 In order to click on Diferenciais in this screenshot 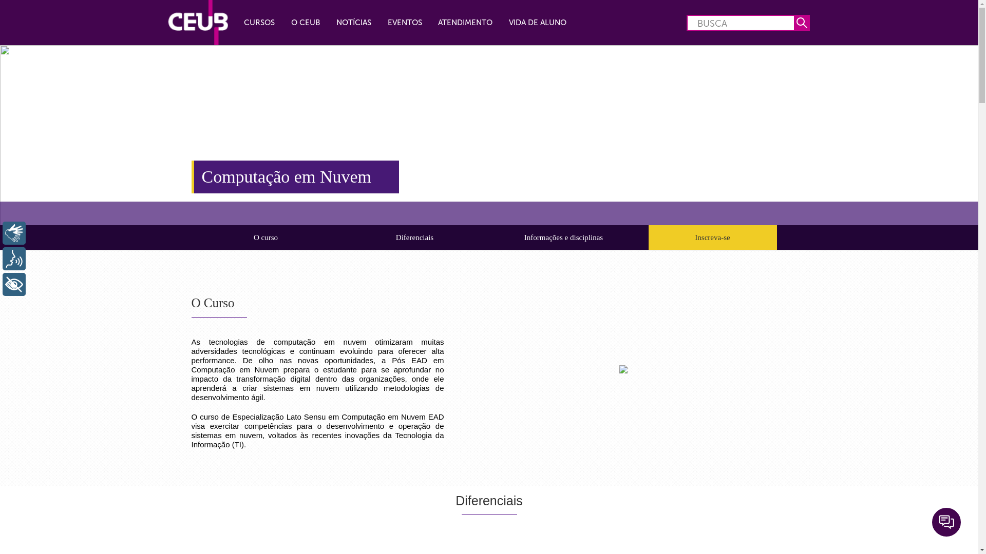, I will do `click(414, 238)`.